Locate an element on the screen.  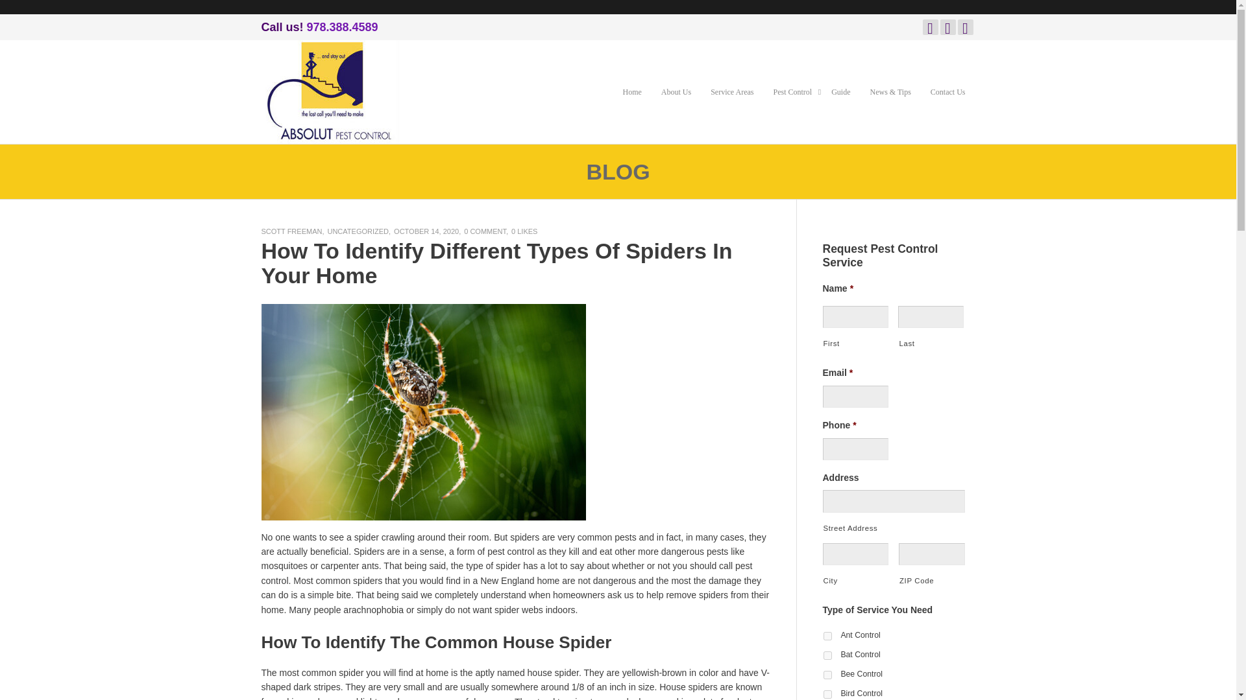
Ant Control is located at coordinates (827, 636).